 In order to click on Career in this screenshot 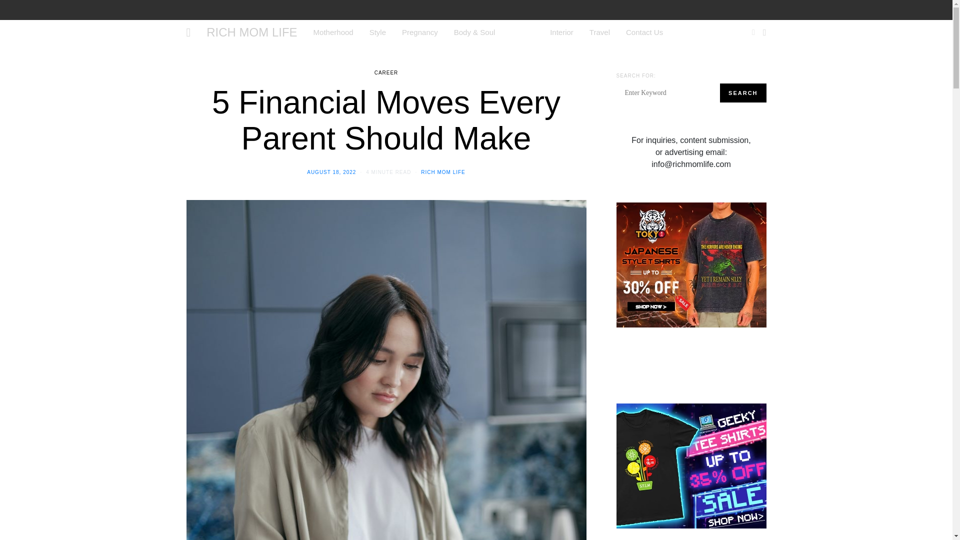, I will do `click(522, 32)`.